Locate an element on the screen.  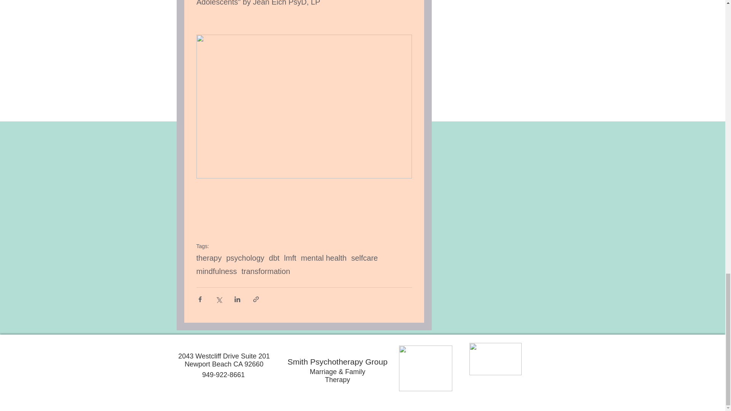
therapy is located at coordinates (209, 258).